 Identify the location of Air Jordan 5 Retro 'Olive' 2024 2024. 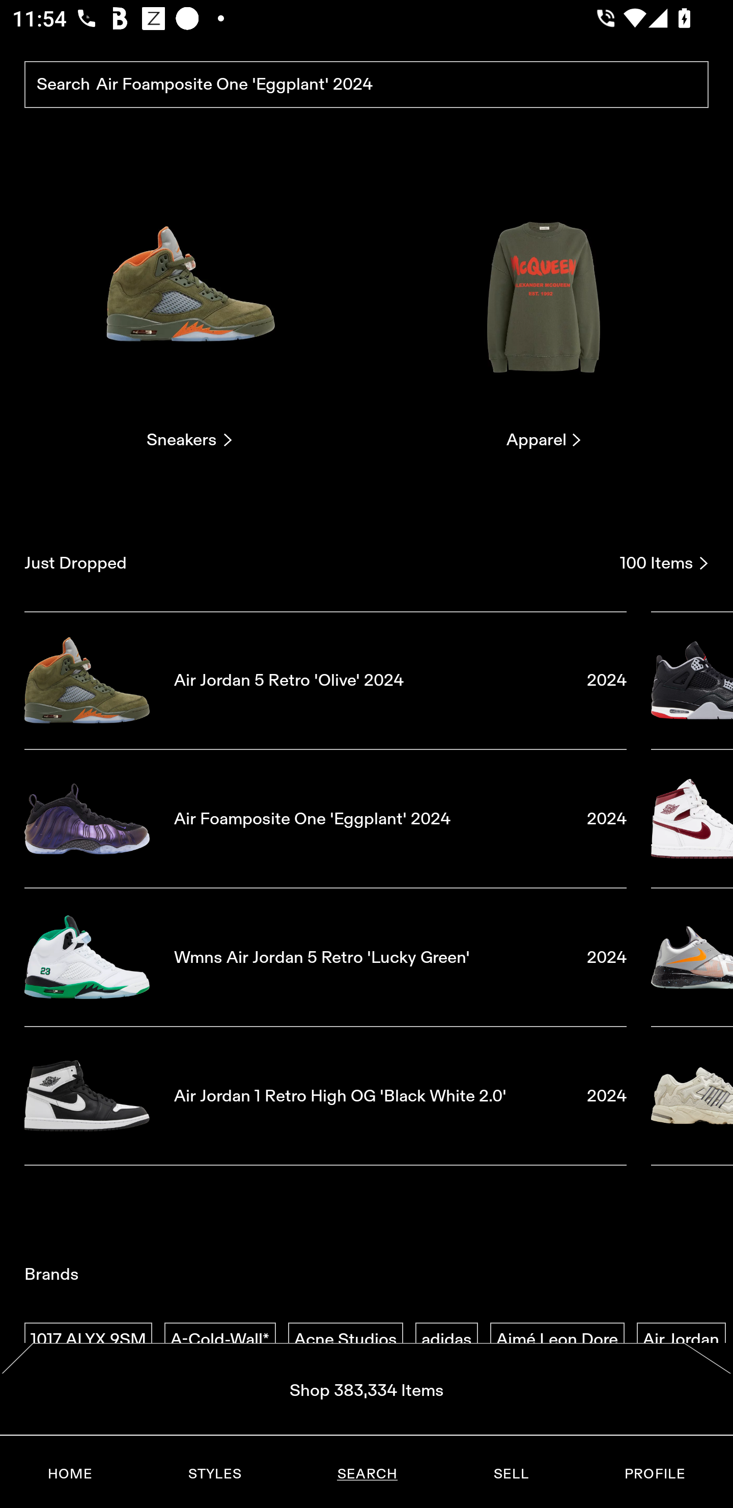
(325, 680).